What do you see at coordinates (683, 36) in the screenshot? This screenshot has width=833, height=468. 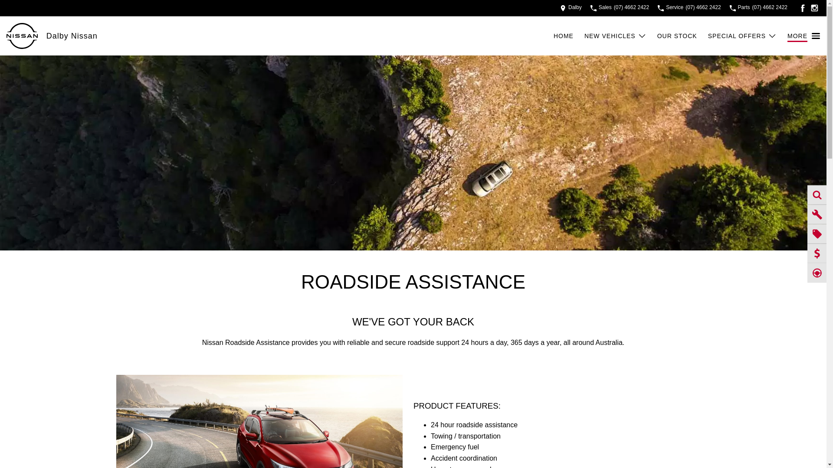 I see `OUR STOCK` at bounding box center [683, 36].